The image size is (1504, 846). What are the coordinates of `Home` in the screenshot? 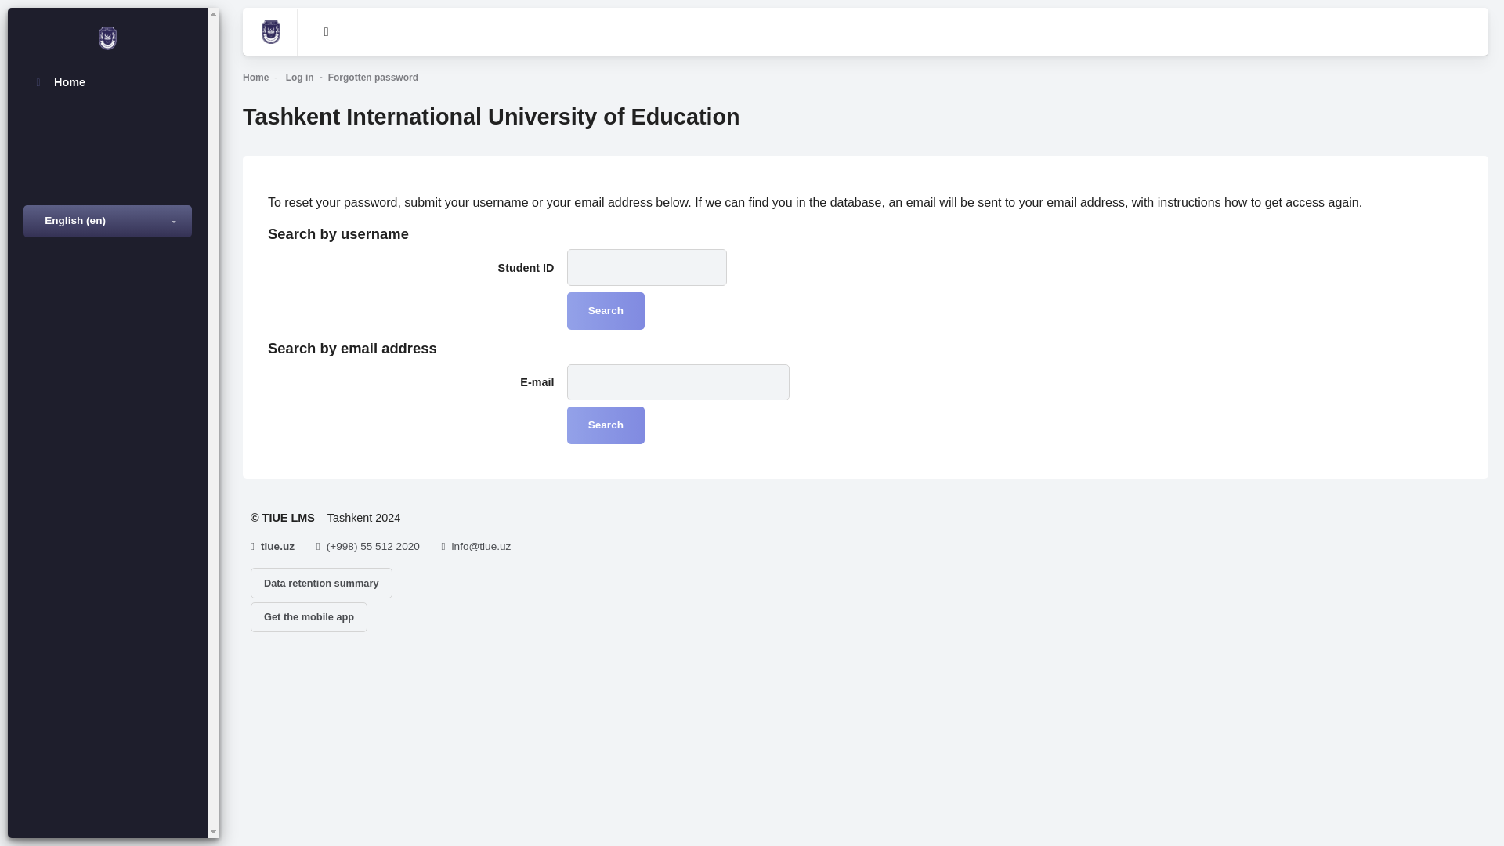 It's located at (108, 83).